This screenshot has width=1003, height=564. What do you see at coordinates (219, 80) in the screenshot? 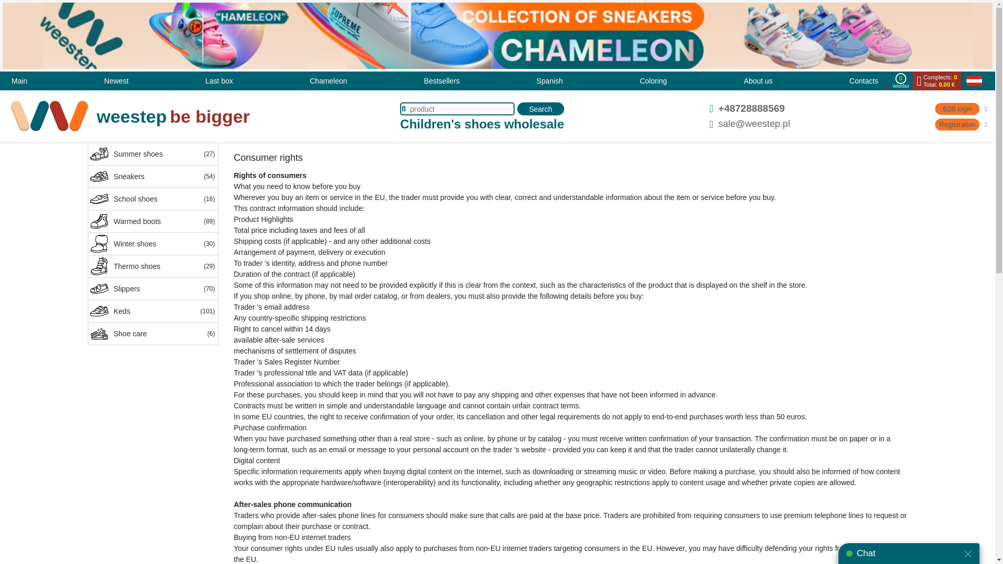
I see `Last box` at bounding box center [219, 80].